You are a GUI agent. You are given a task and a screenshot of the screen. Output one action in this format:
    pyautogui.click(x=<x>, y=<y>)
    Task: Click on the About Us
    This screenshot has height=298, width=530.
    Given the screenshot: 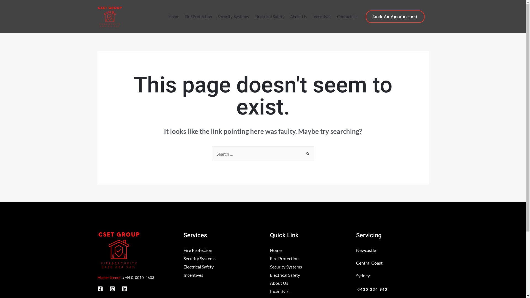 What is the action you would take?
    pyautogui.click(x=299, y=17)
    